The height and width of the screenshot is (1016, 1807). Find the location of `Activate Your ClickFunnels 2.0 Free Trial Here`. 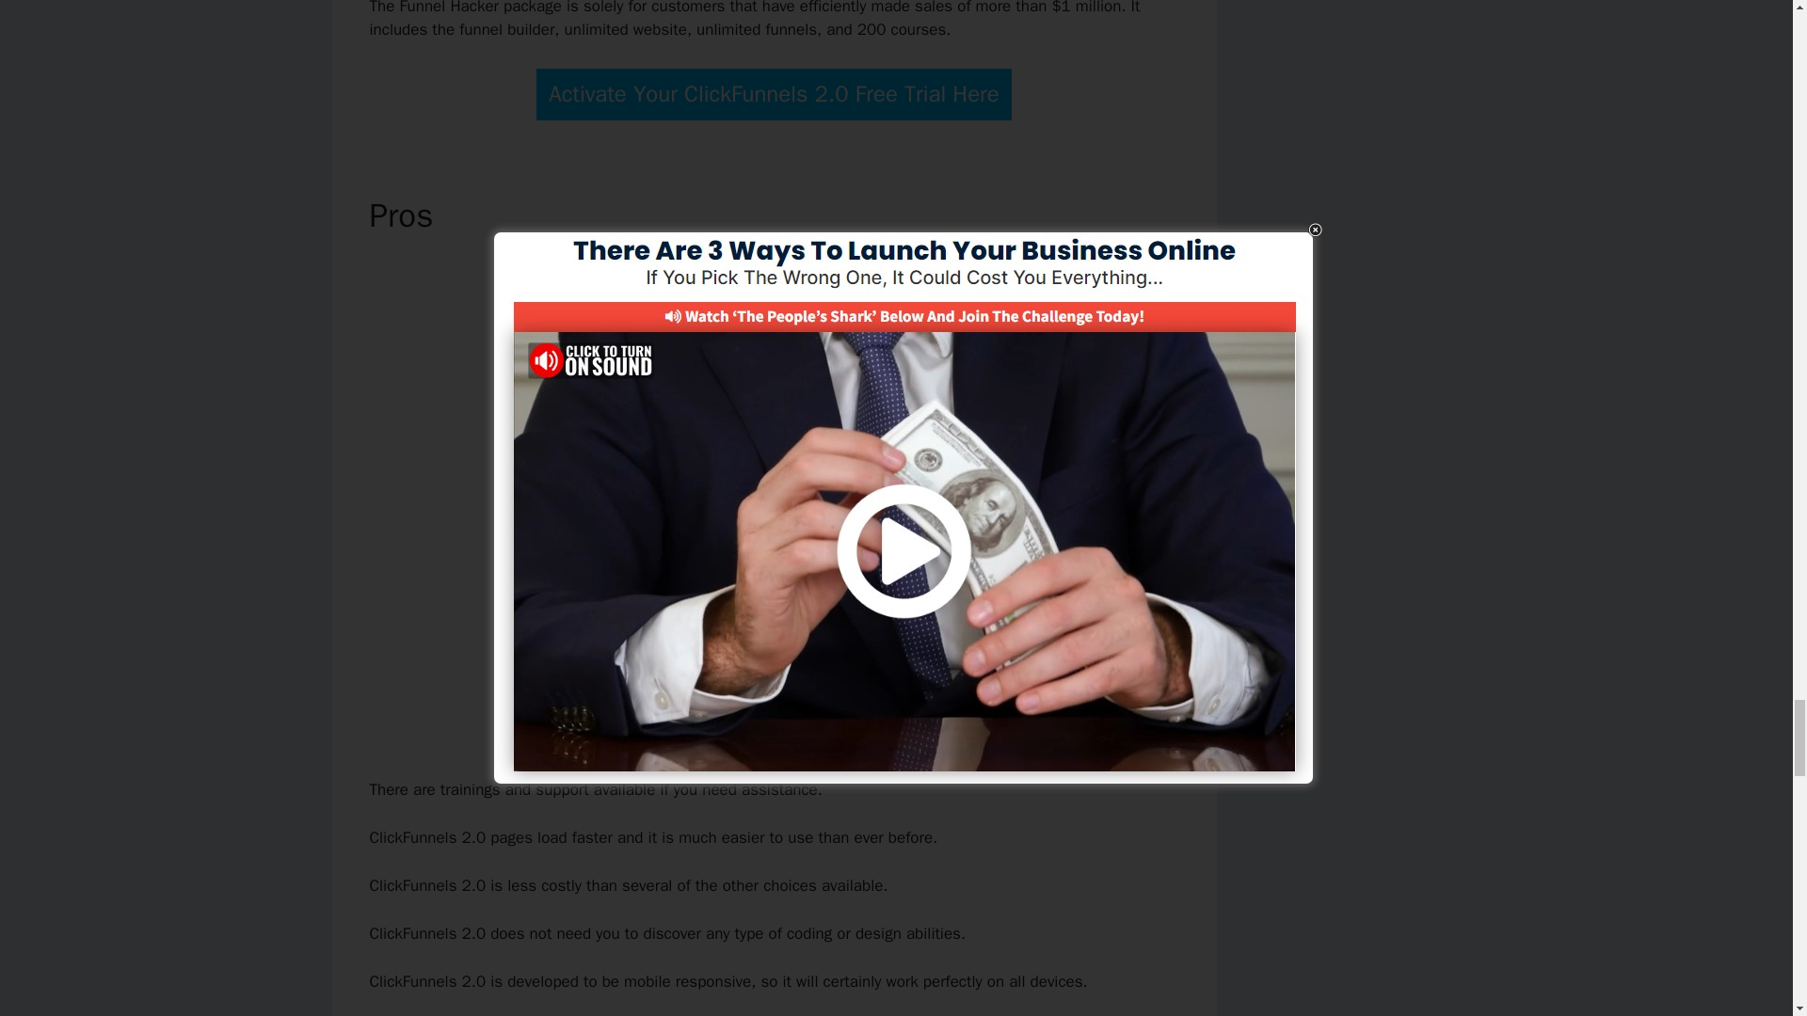

Activate Your ClickFunnels 2.0 Free Trial Here is located at coordinates (774, 94).